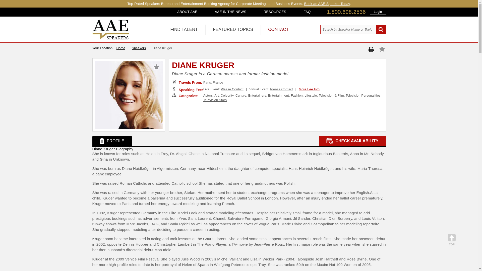  What do you see at coordinates (307, 12) in the screenshot?
I see `FAQ` at bounding box center [307, 12].